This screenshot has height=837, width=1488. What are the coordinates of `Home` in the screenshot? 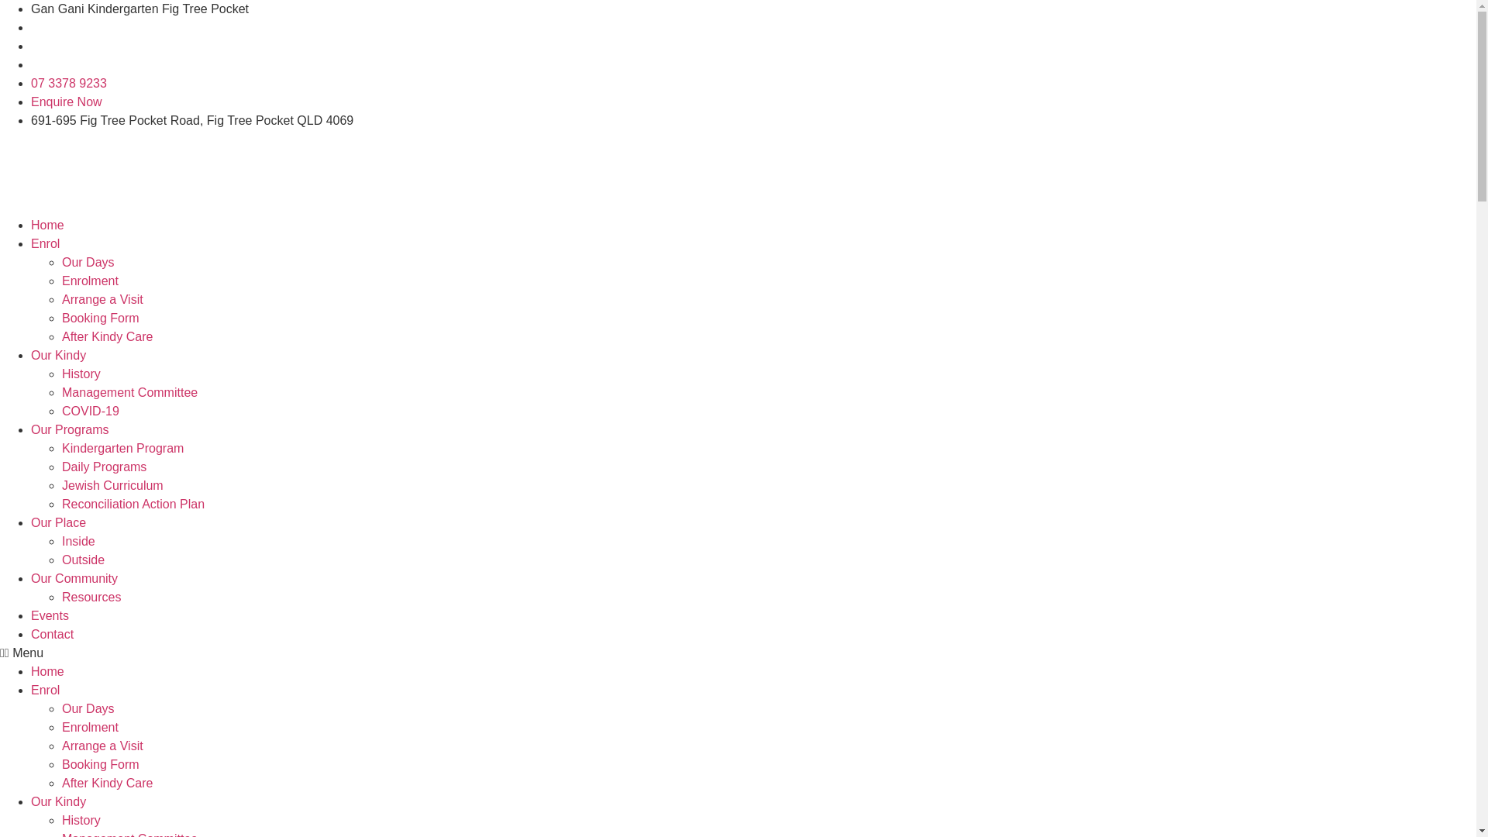 It's located at (48, 671).